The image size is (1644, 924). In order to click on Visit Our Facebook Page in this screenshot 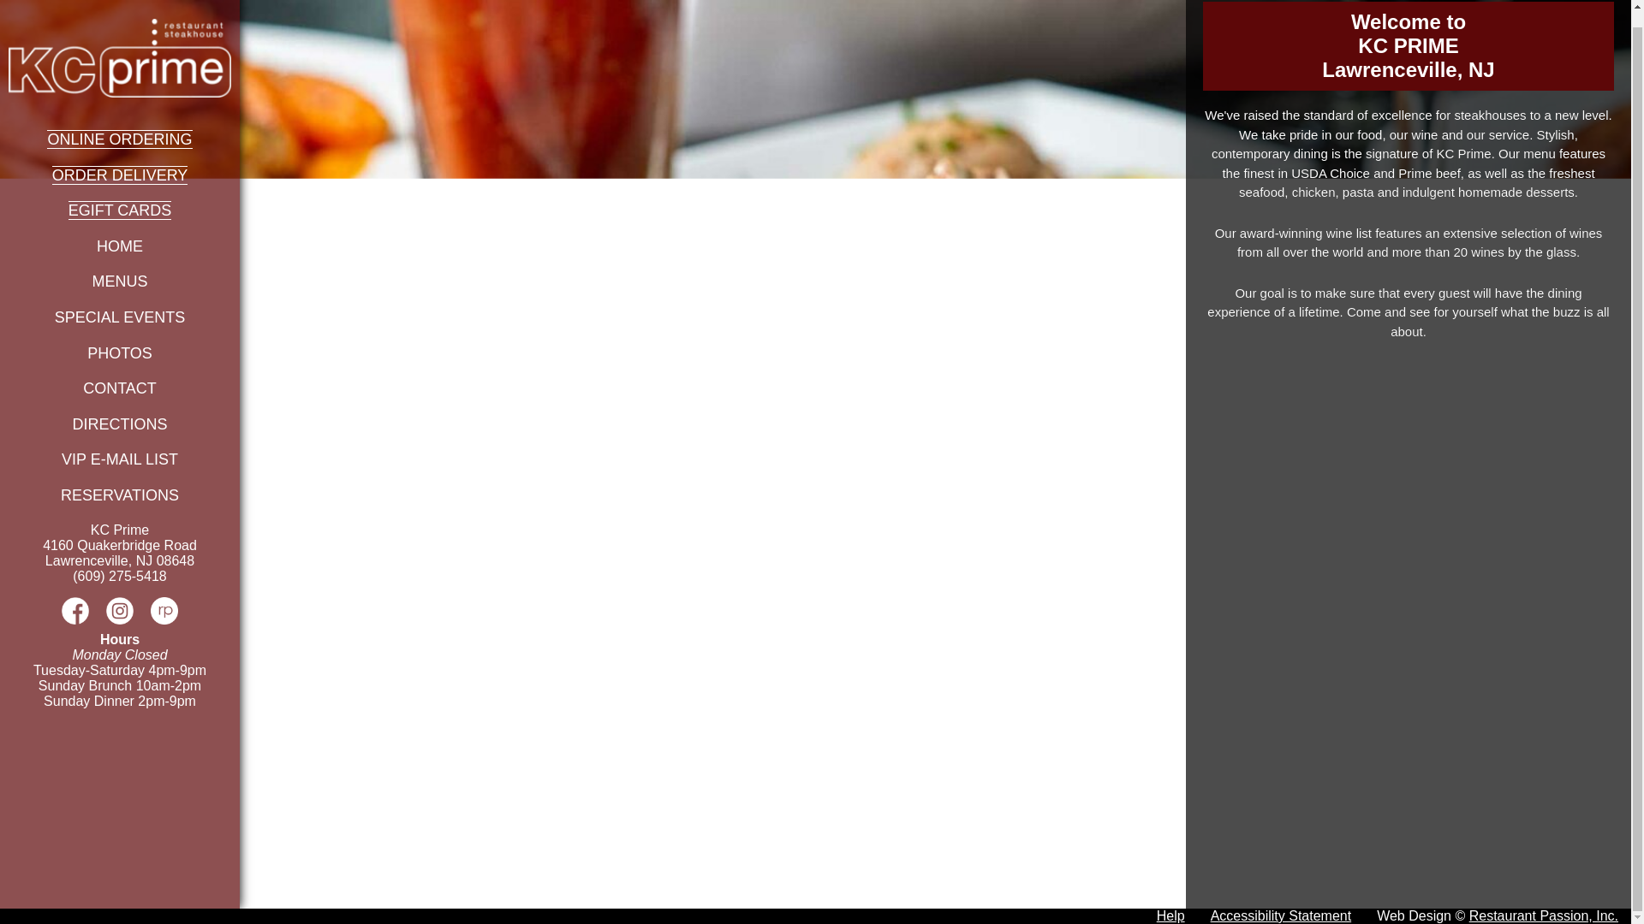, I will do `click(75, 619)`.